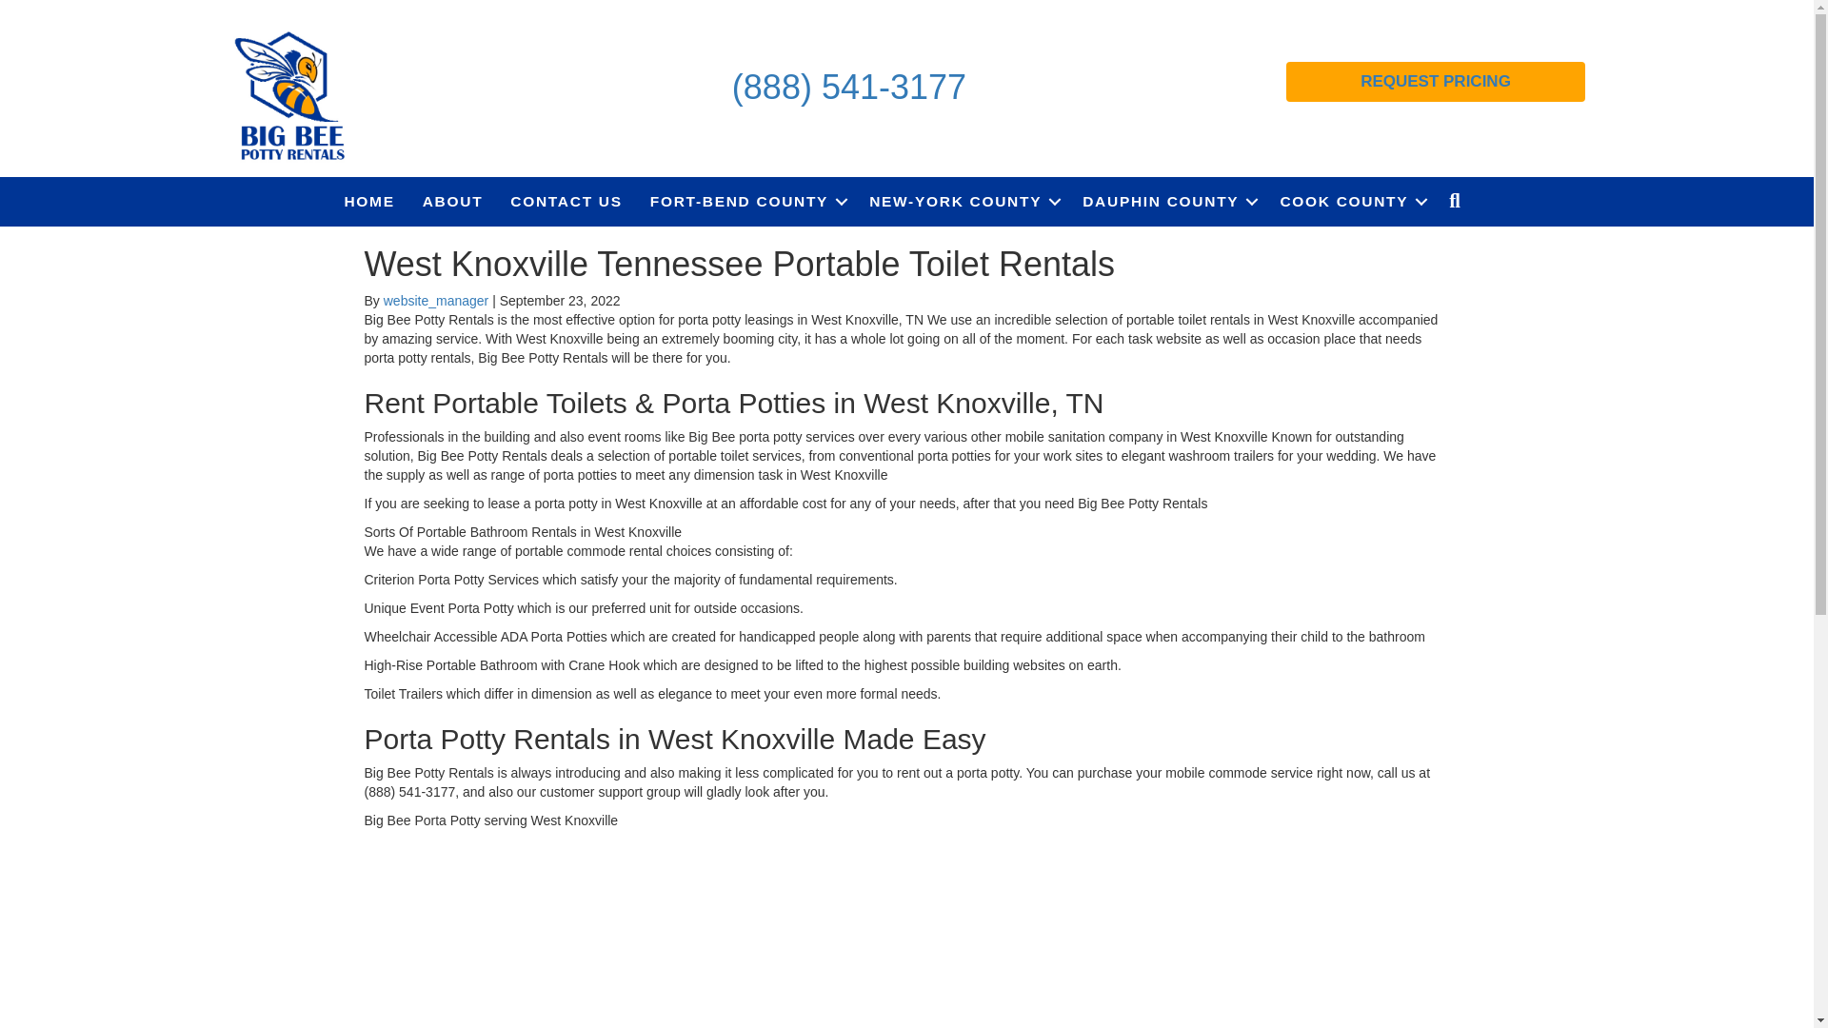 The width and height of the screenshot is (1828, 1028). What do you see at coordinates (1436, 81) in the screenshot?
I see `REQUEST PRICING` at bounding box center [1436, 81].